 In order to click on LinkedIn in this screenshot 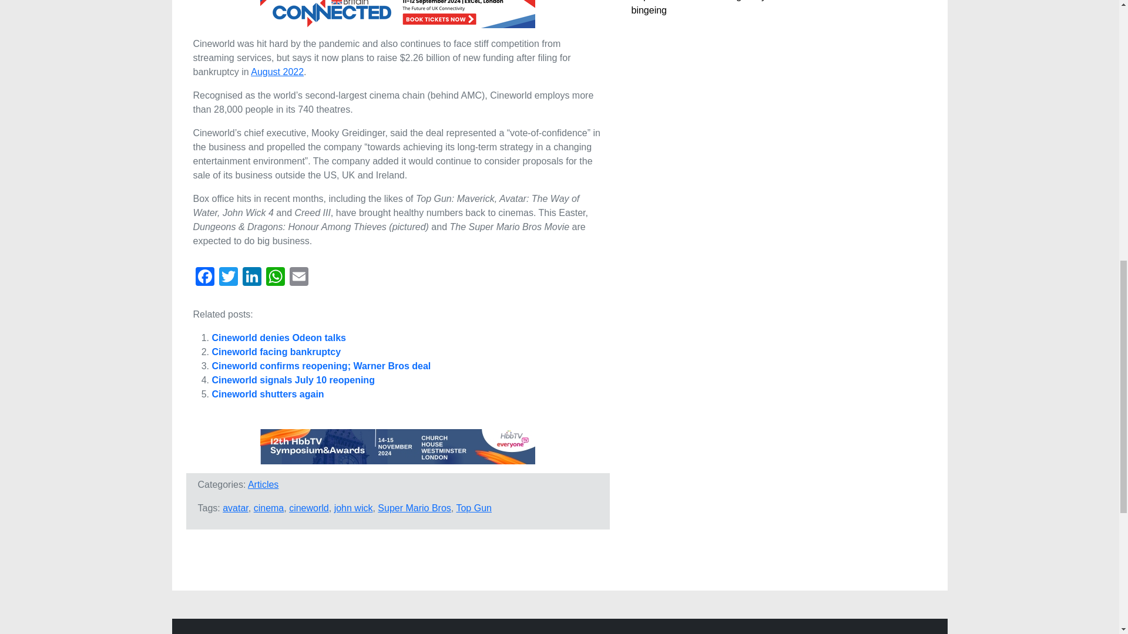, I will do `click(251, 278)`.